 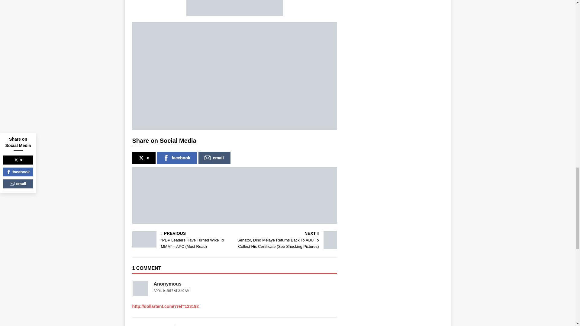 What do you see at coordinates (214, 158) in the screenshot?
I see `email` at bounding box center [214, 158].